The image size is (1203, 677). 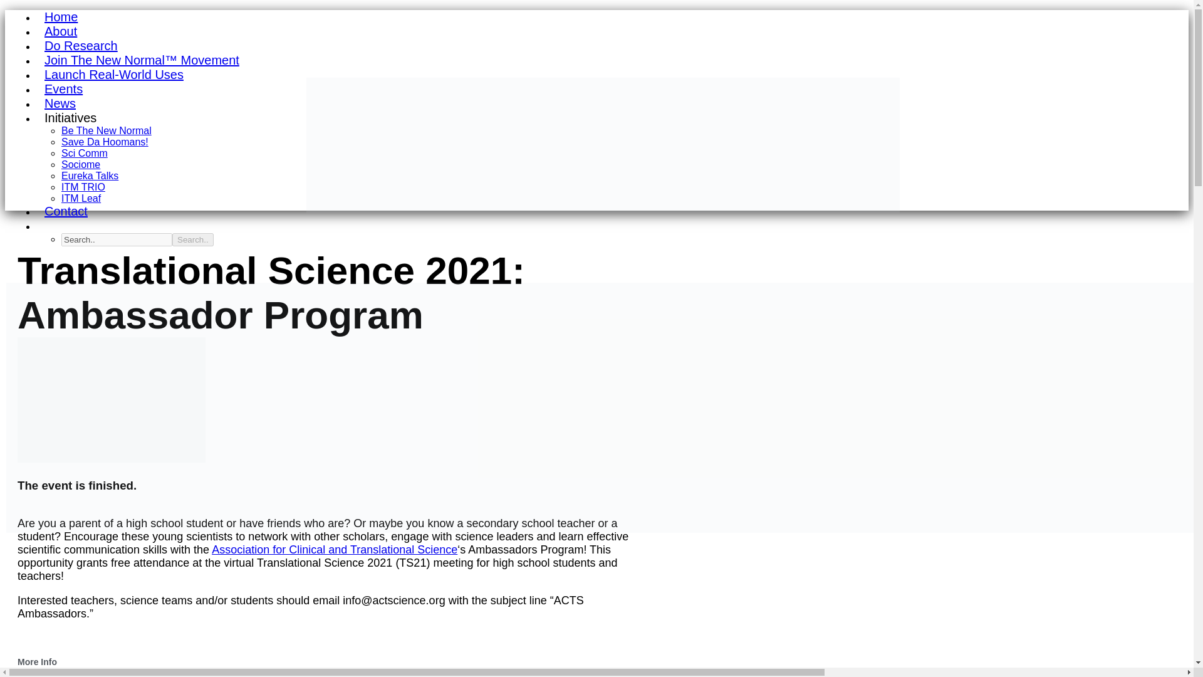 I want to click on ITM Leaf, so click(x=81, y=198).